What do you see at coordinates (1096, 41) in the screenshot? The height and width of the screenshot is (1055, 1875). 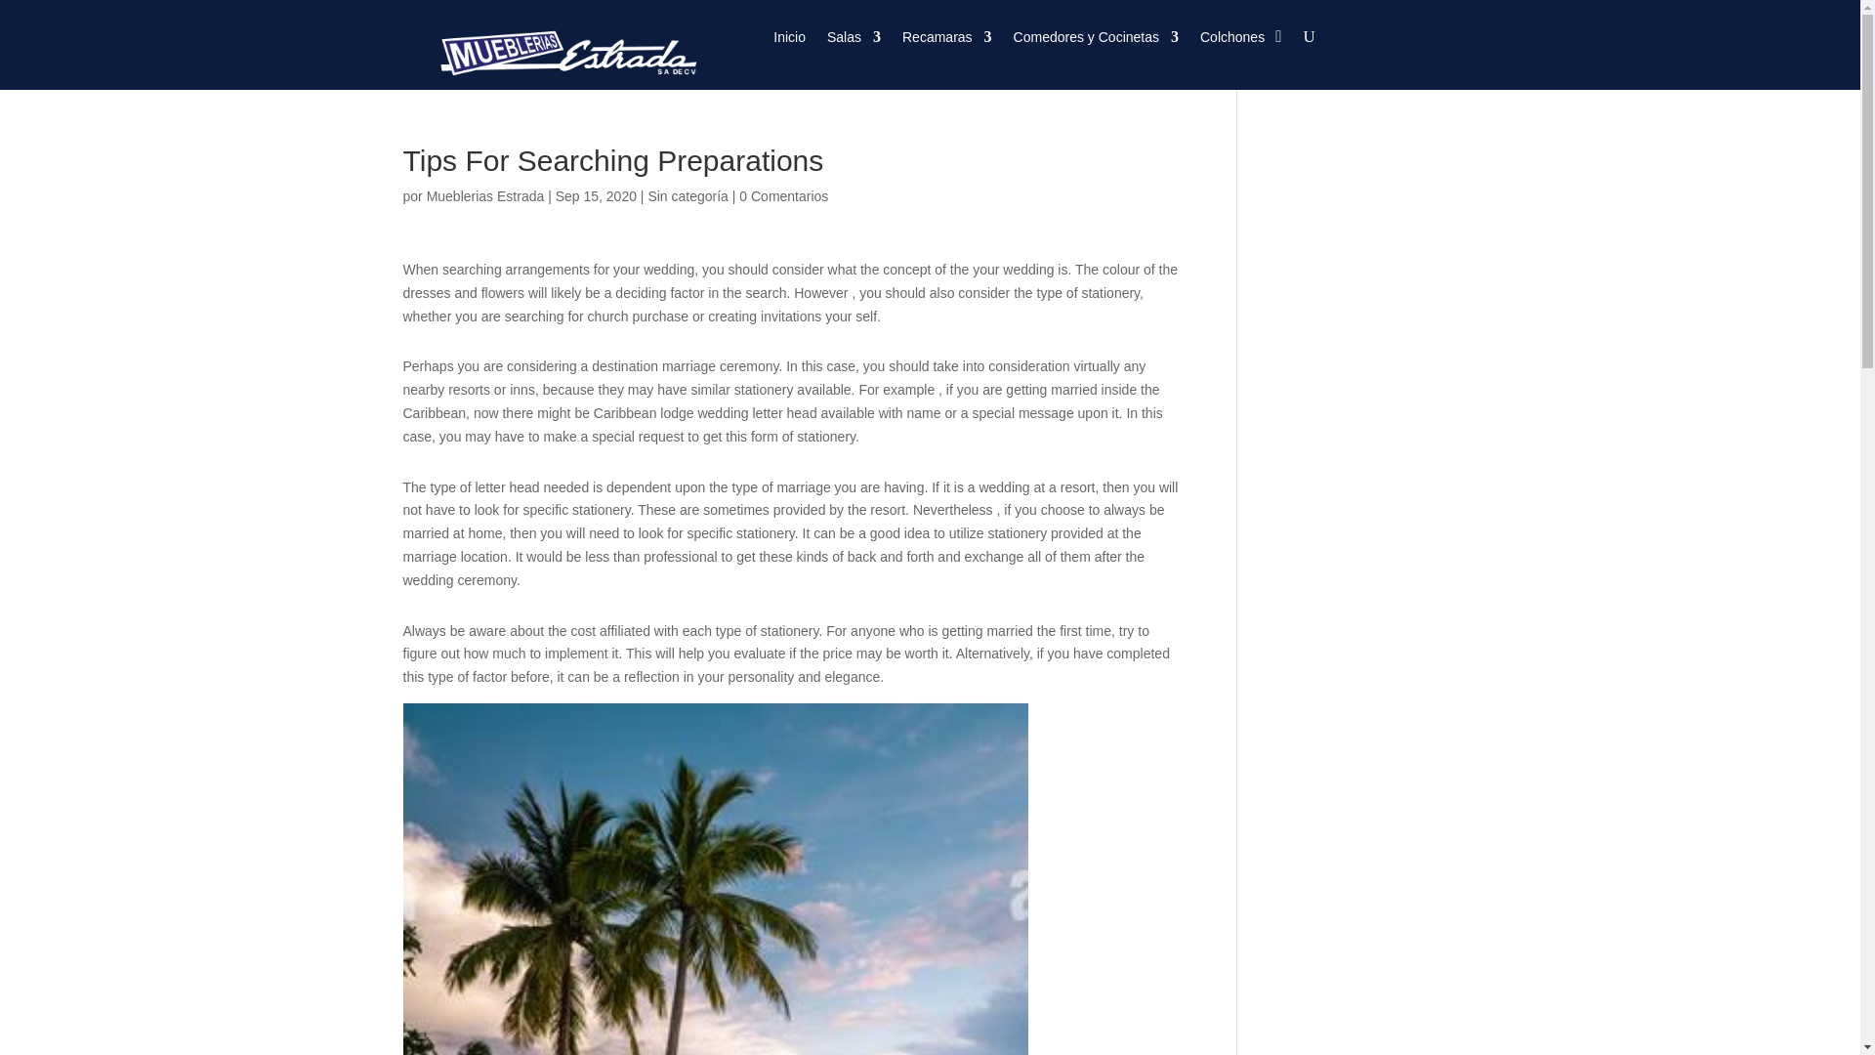 I see `Comedores y Cocinetas` at bounding box center [1096, 41].